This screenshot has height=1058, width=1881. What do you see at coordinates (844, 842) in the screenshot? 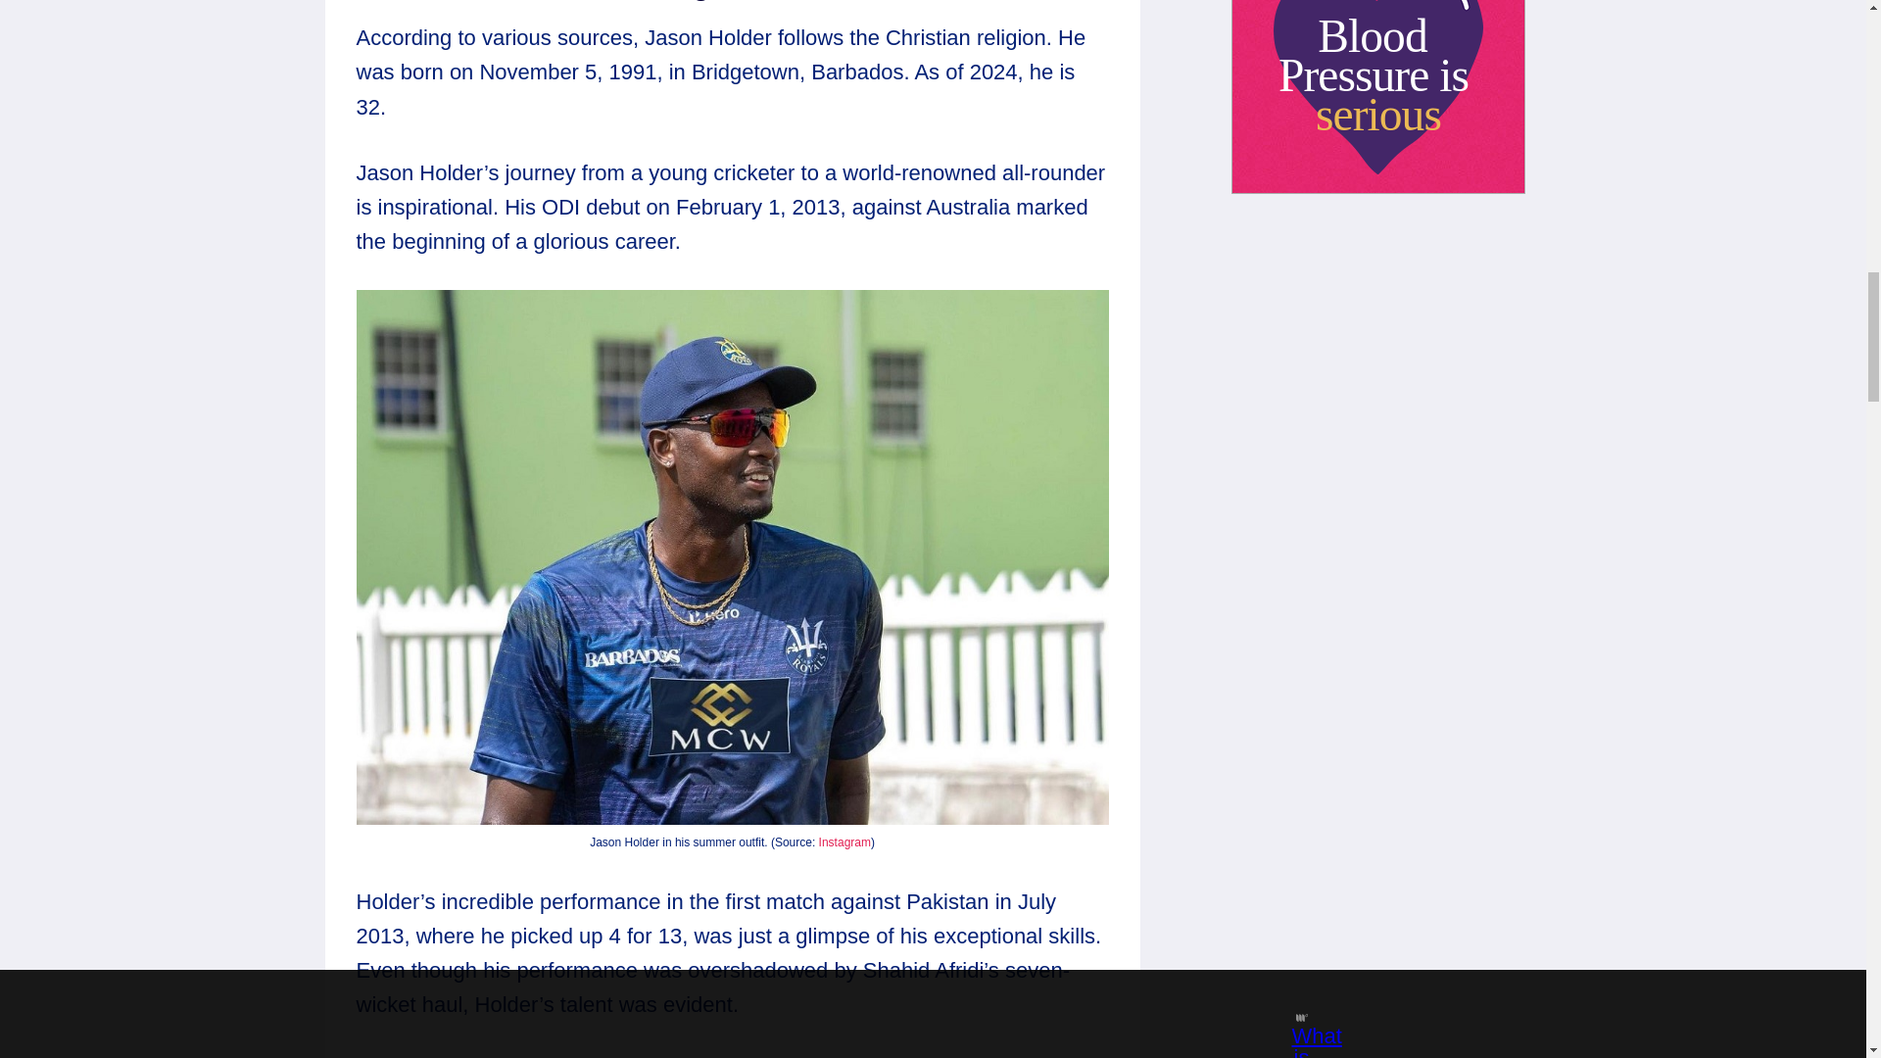
I see `Instagram` at bounding box center [844, 842].